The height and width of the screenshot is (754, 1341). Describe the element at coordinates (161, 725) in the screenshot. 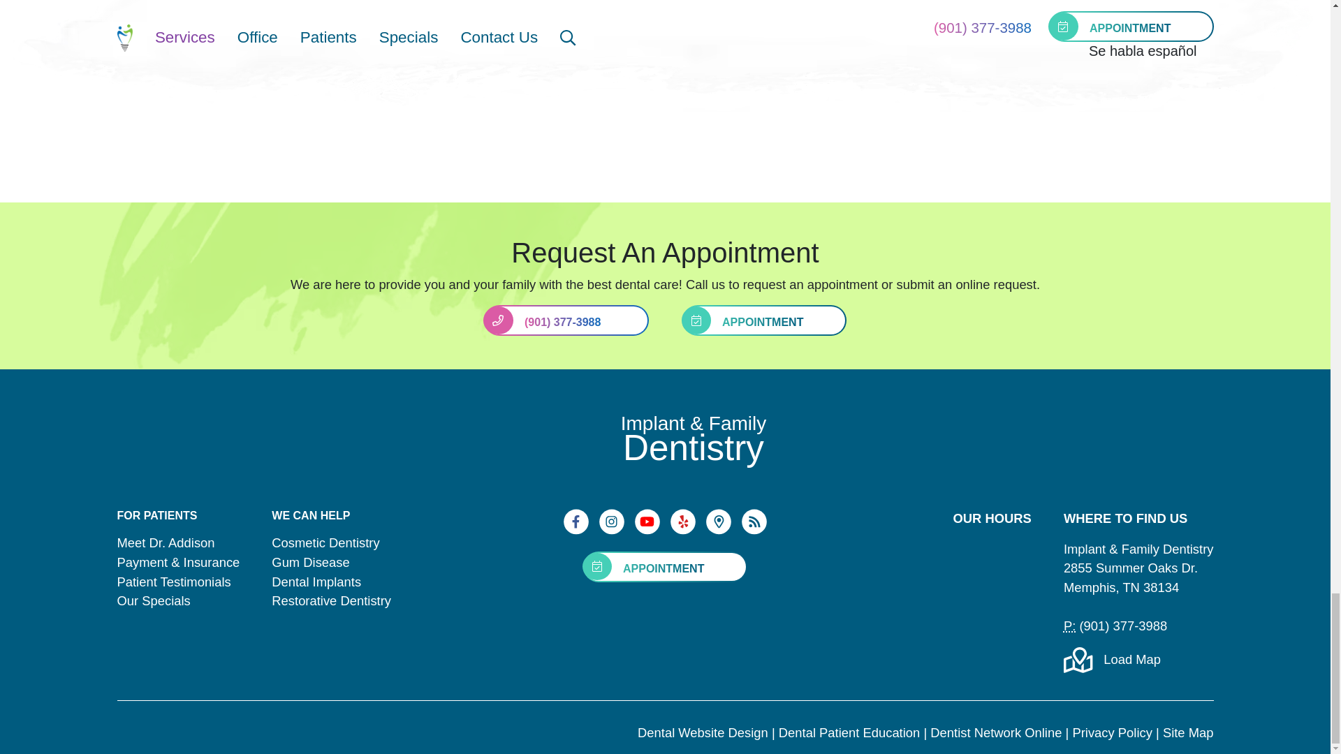

I see `InfoStar Productions - Dental Web Site Design` at that location.